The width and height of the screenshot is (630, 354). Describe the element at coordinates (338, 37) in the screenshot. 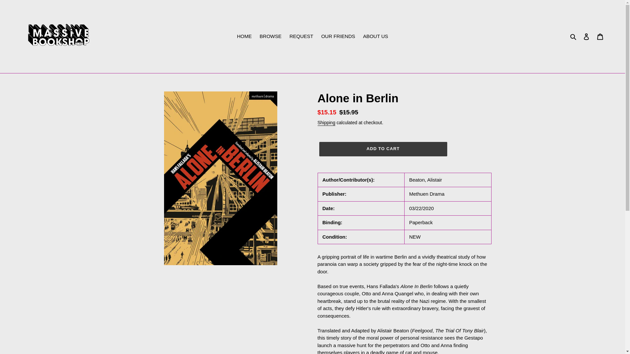

I see `OUR FRIENDS` at that location.